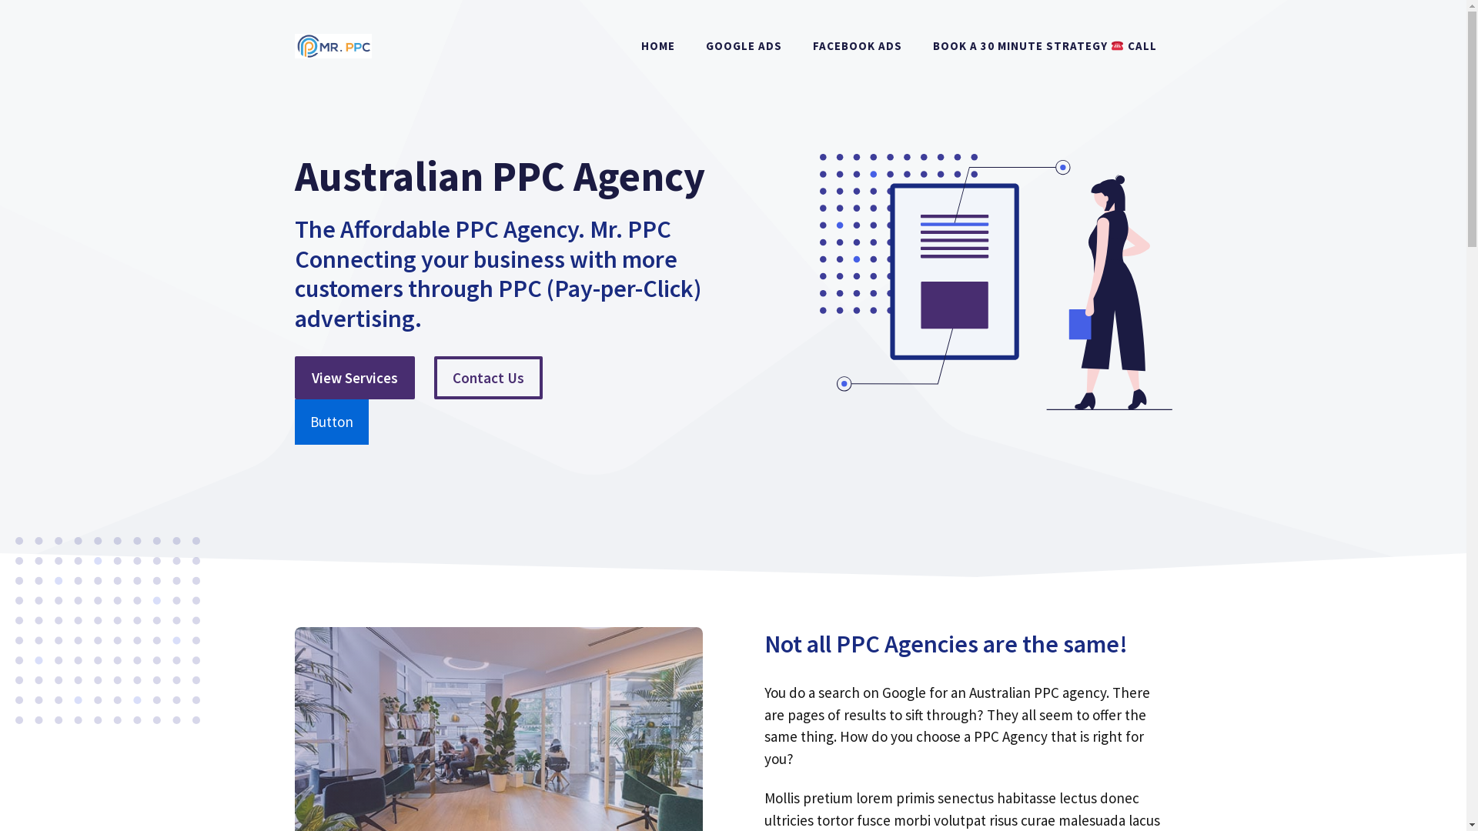 This screenshot has width=1478, height=831. I want to click on BOOK A 30 MINUTE STRATEGY CALL, so click(1045, 46).